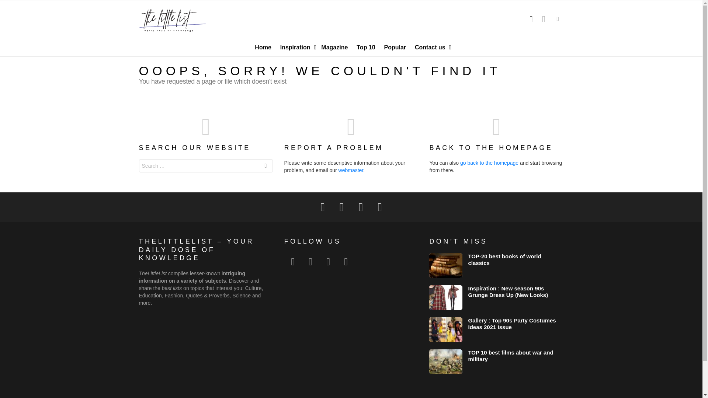 This screenshot has height=398, width=708. I want to click on flickr, so click(310, 262).